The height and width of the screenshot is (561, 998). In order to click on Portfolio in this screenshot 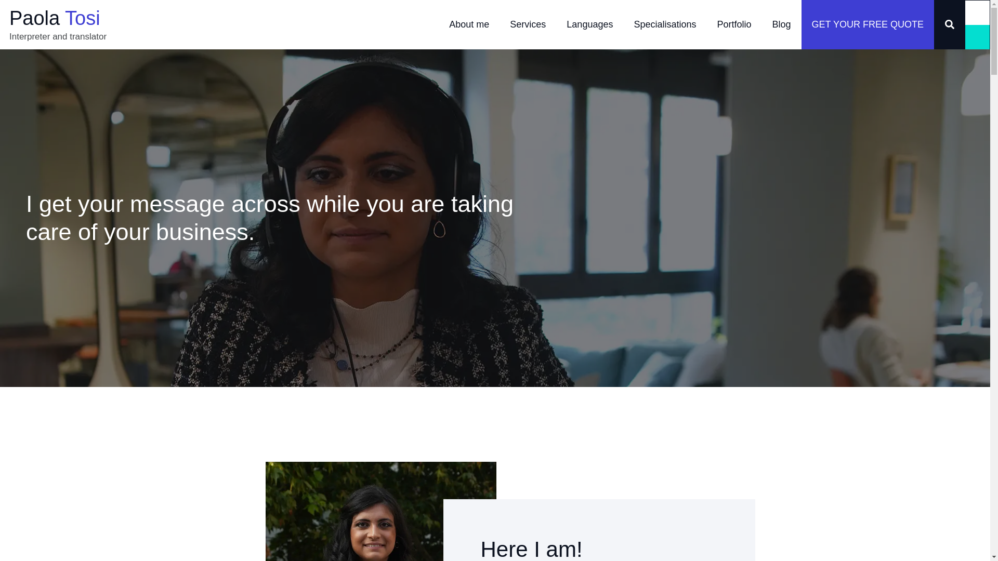, I will do `click(734, 25)`.